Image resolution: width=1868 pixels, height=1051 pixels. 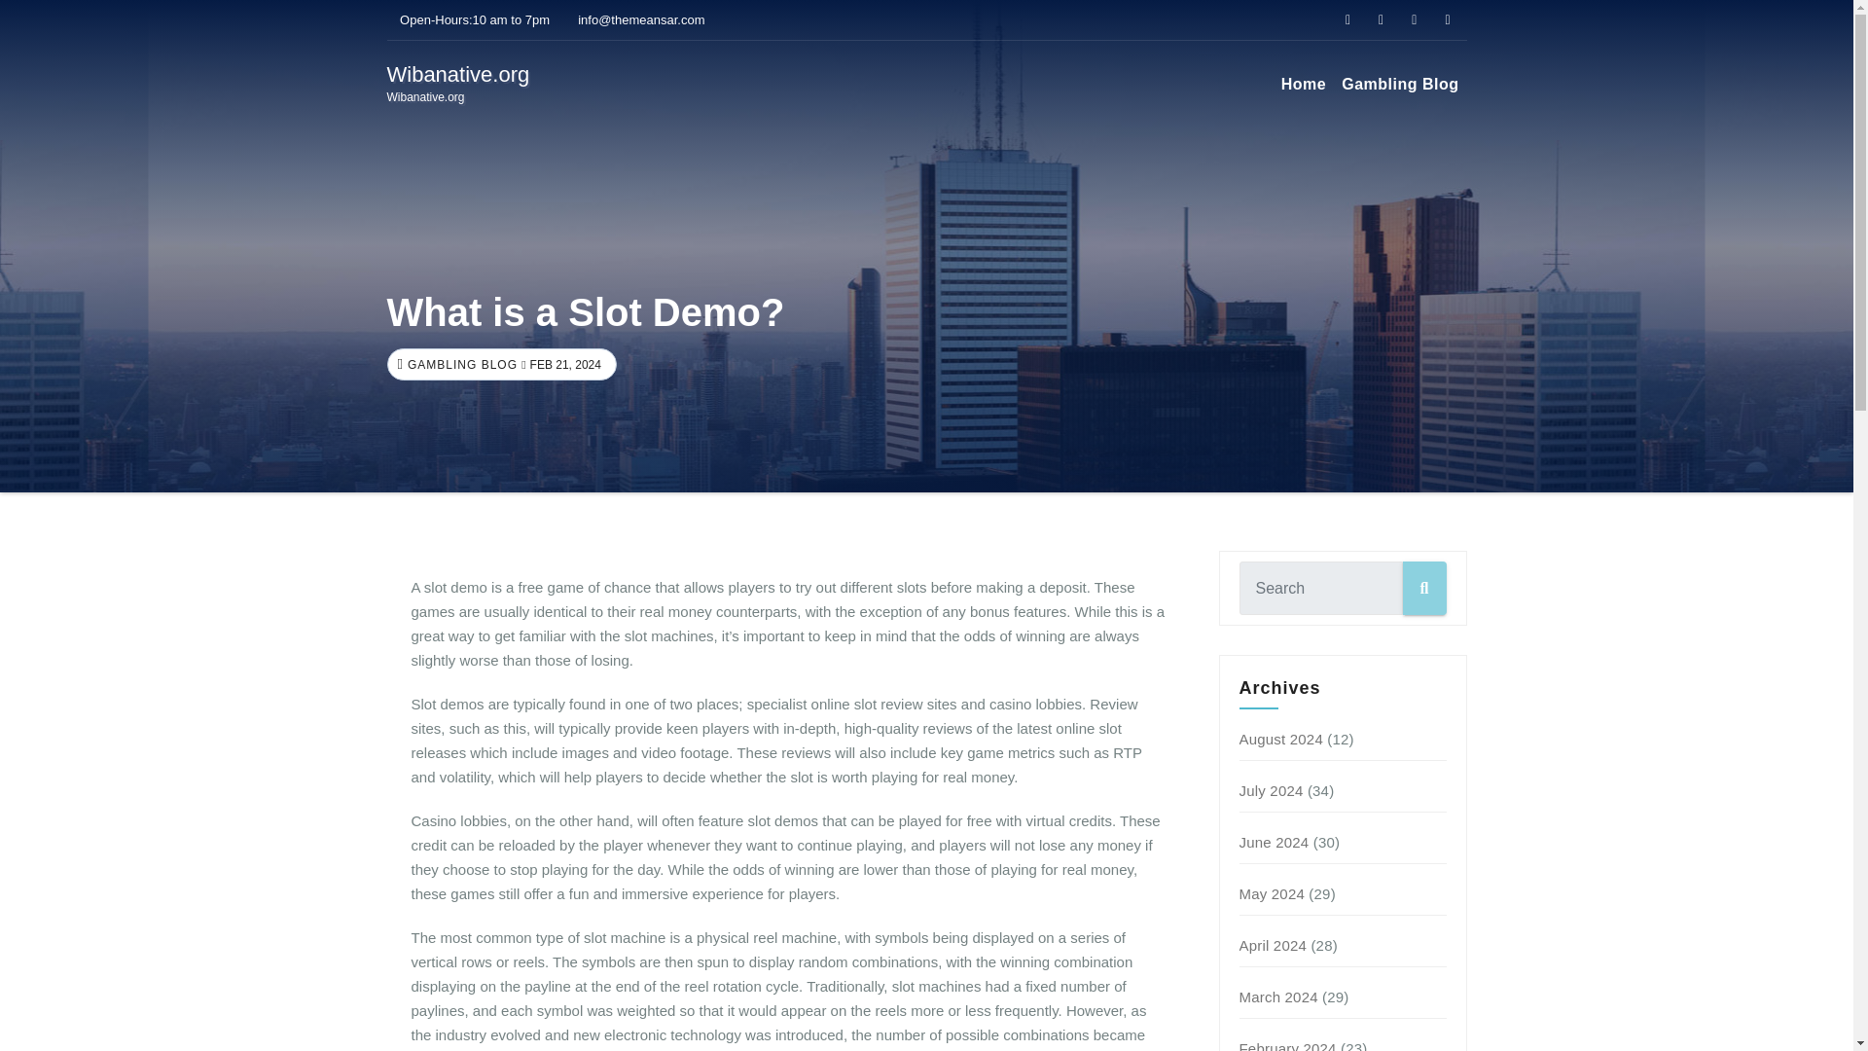 What do you see at coordinates (1274, 945) in the screenshot?
I see `April 2024` at bounding box center [1274, 945].